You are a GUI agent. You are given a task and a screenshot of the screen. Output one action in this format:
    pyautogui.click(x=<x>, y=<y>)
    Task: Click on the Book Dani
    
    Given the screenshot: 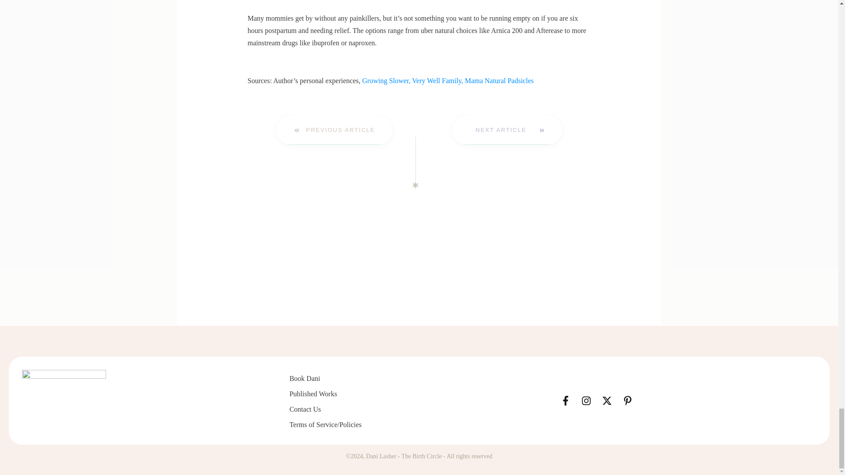 What is the action you would take?
    pyautogui.click(x=305, y=378)
    